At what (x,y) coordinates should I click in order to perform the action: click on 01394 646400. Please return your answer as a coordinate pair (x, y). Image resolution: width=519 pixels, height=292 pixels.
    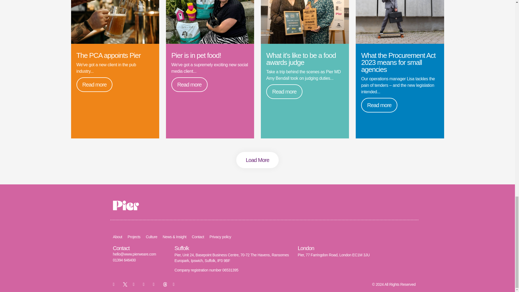
    Looking at the image, I should click on (124, 260).